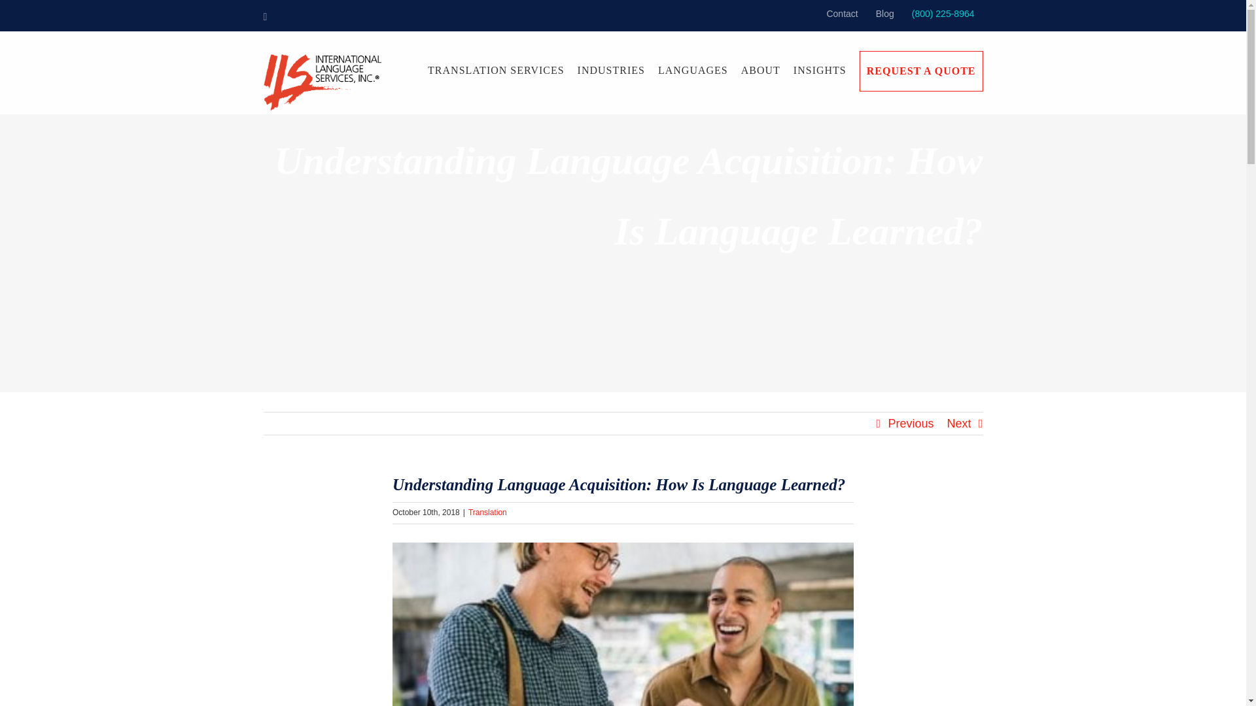 This screenshot has width=1256, height=706. What do you see at coordinates (496, 71) in the screenshot?
I see `TRANSLATION SERVICES` at bounding box center [496, 71].